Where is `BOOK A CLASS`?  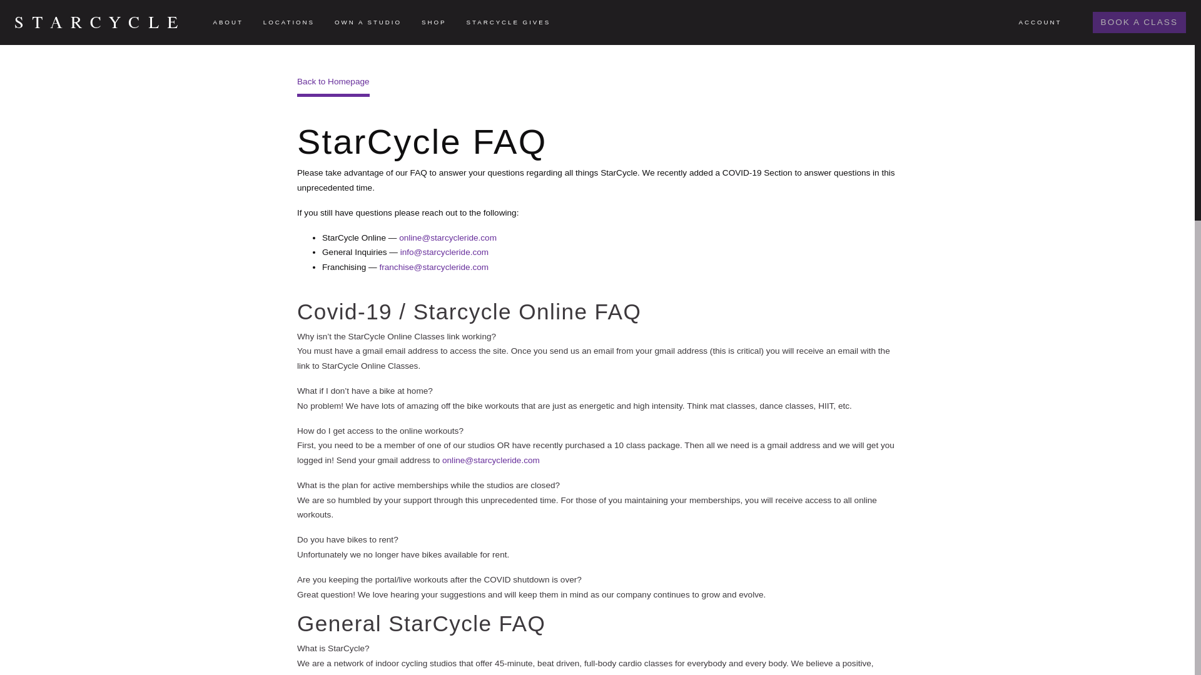
BOOK A CLASS is located at coordinates (1140, 22).